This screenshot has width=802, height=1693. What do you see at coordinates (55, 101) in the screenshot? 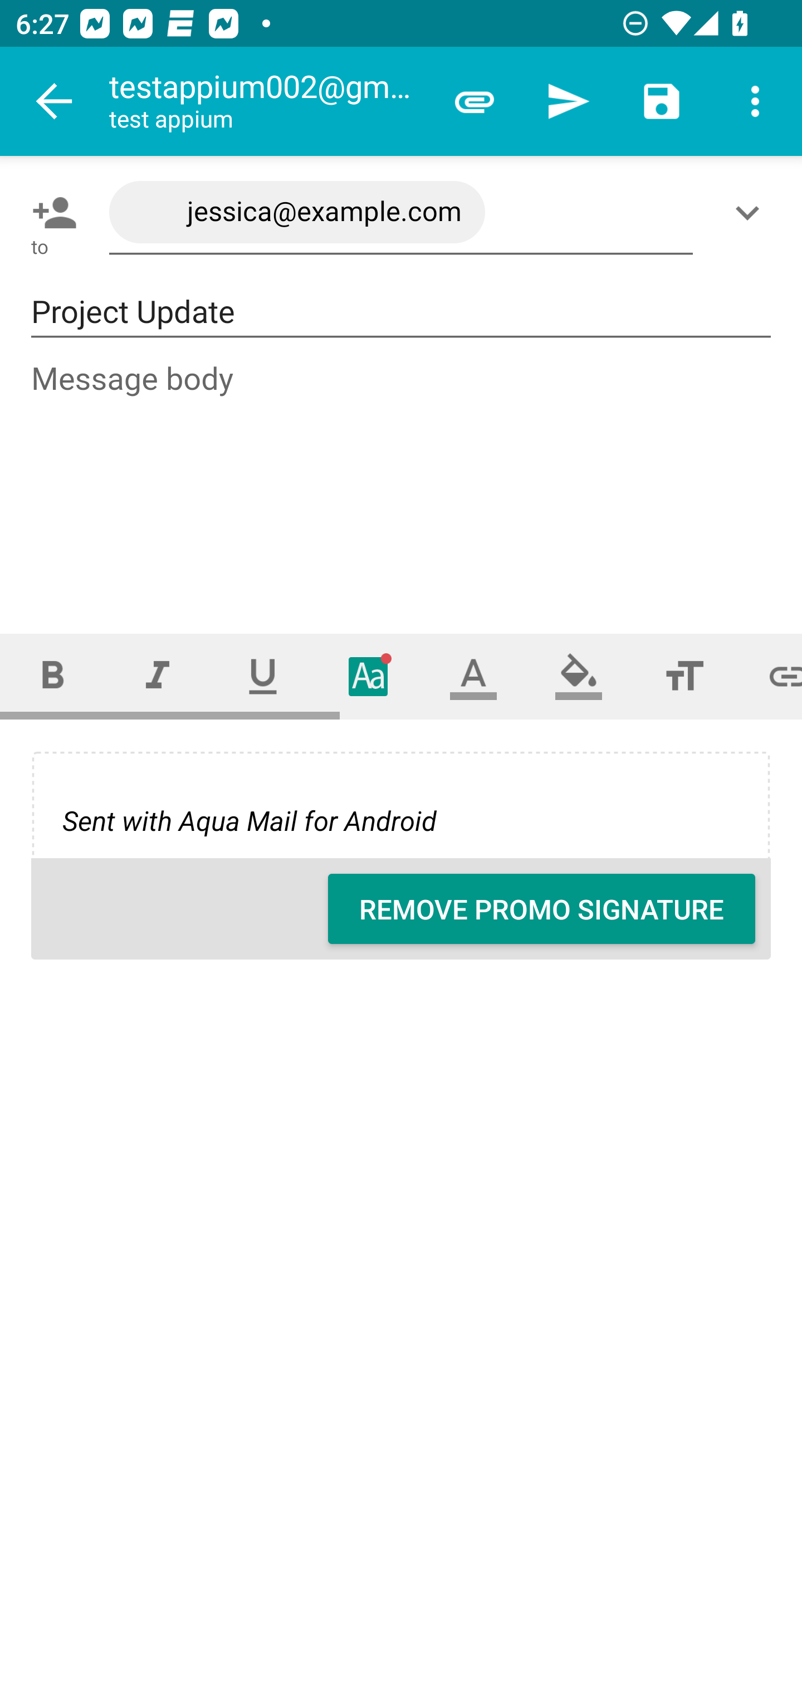
I see `Navigate up` at bounding box center [55, 101].